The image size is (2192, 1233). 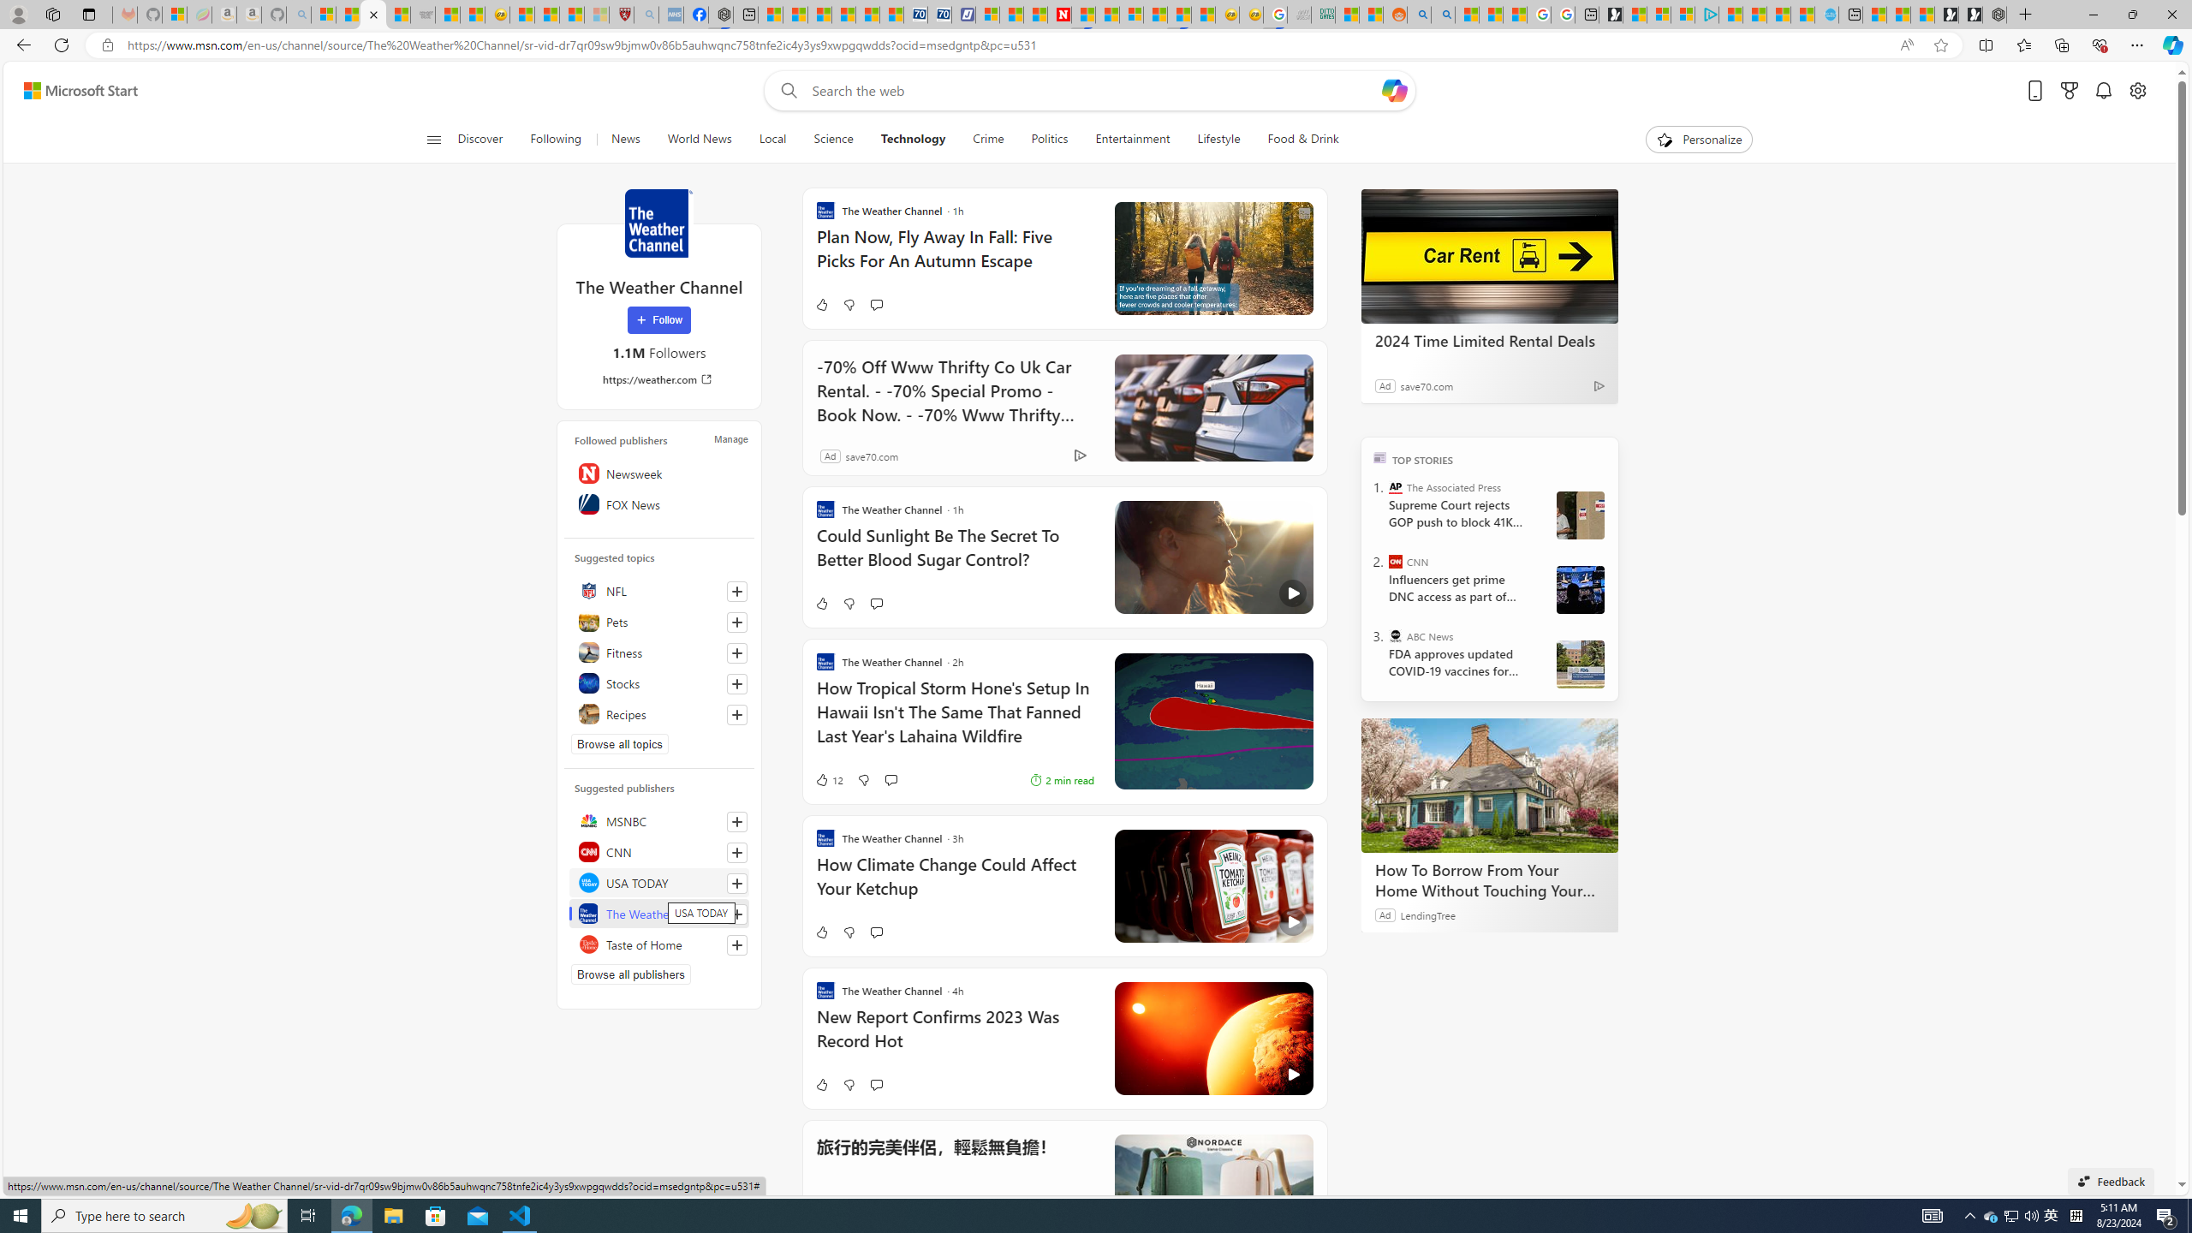 I want to click on The Weather Channel, so click(x=658, y=223).